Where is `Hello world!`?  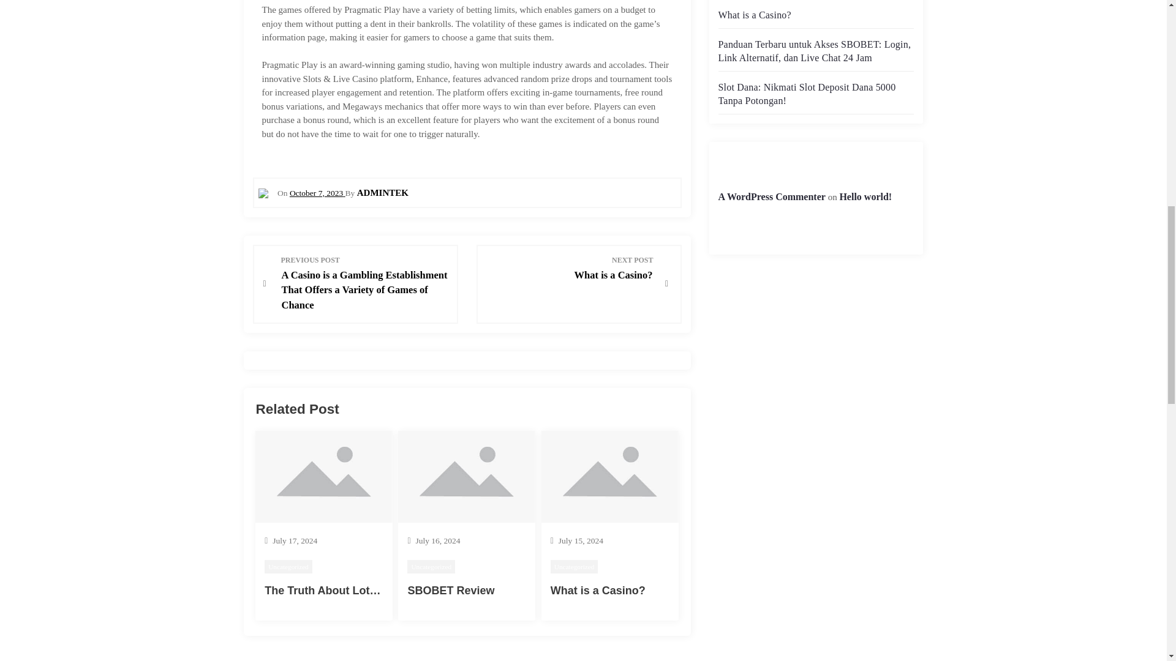
Hello world! is located at coordinates (450, 590).